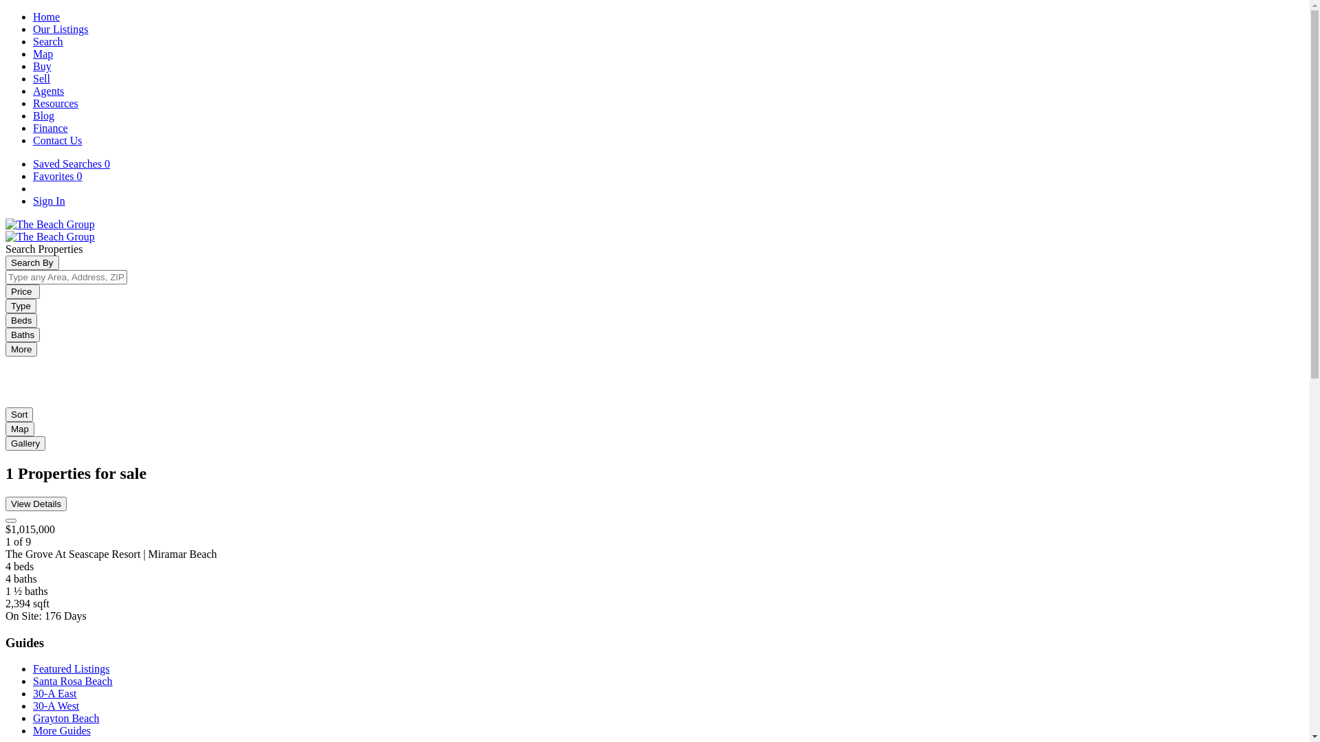  Describe the element at coordinates (21, 320) in the screenshot. I see `Beds` at that location.